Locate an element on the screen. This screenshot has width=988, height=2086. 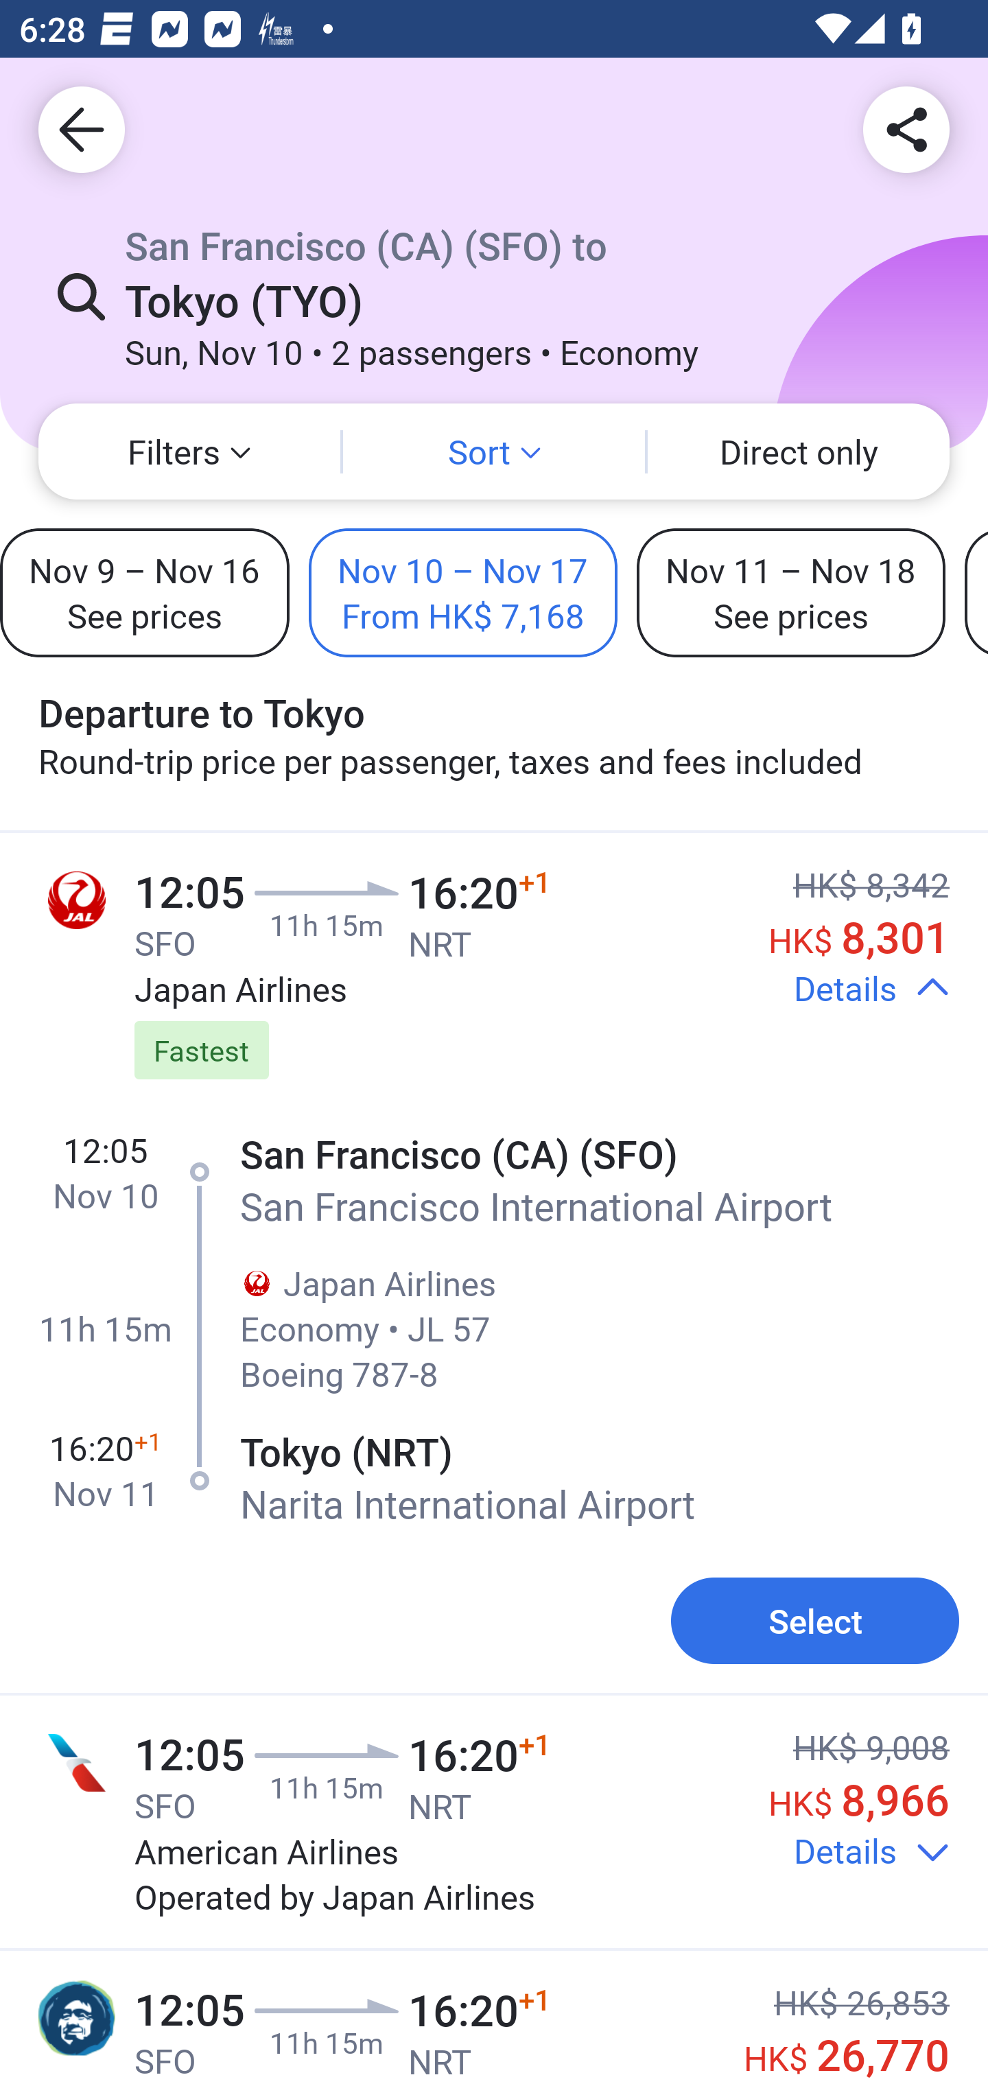
Sort is located at coordinates (494, 452).